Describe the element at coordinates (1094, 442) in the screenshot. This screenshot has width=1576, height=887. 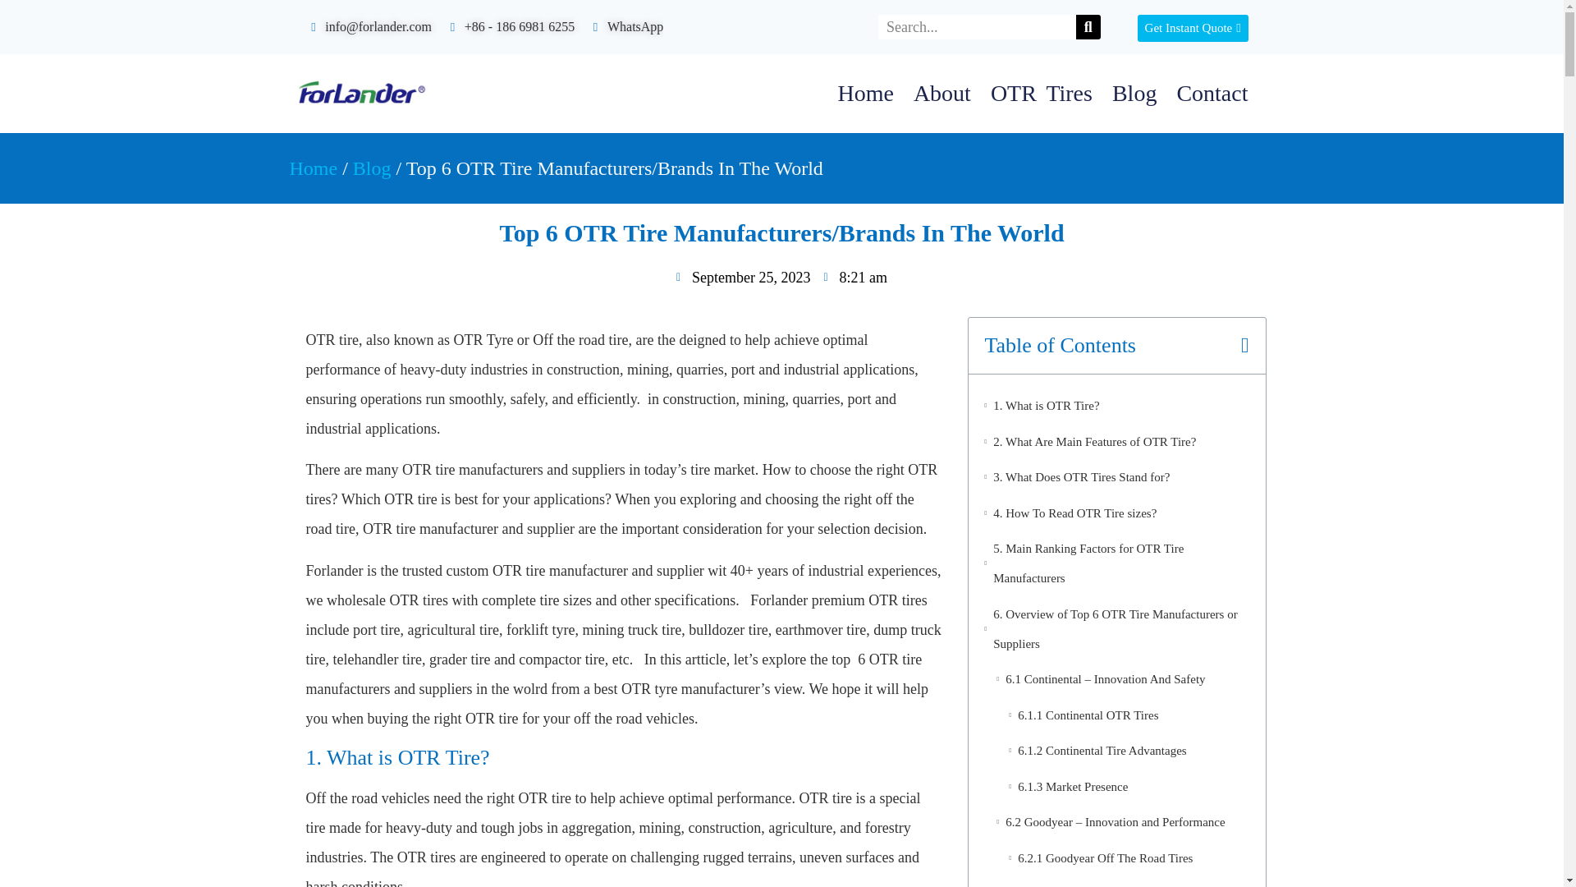
I see `2. What Are Main Features of OTR Tire?` at that location.